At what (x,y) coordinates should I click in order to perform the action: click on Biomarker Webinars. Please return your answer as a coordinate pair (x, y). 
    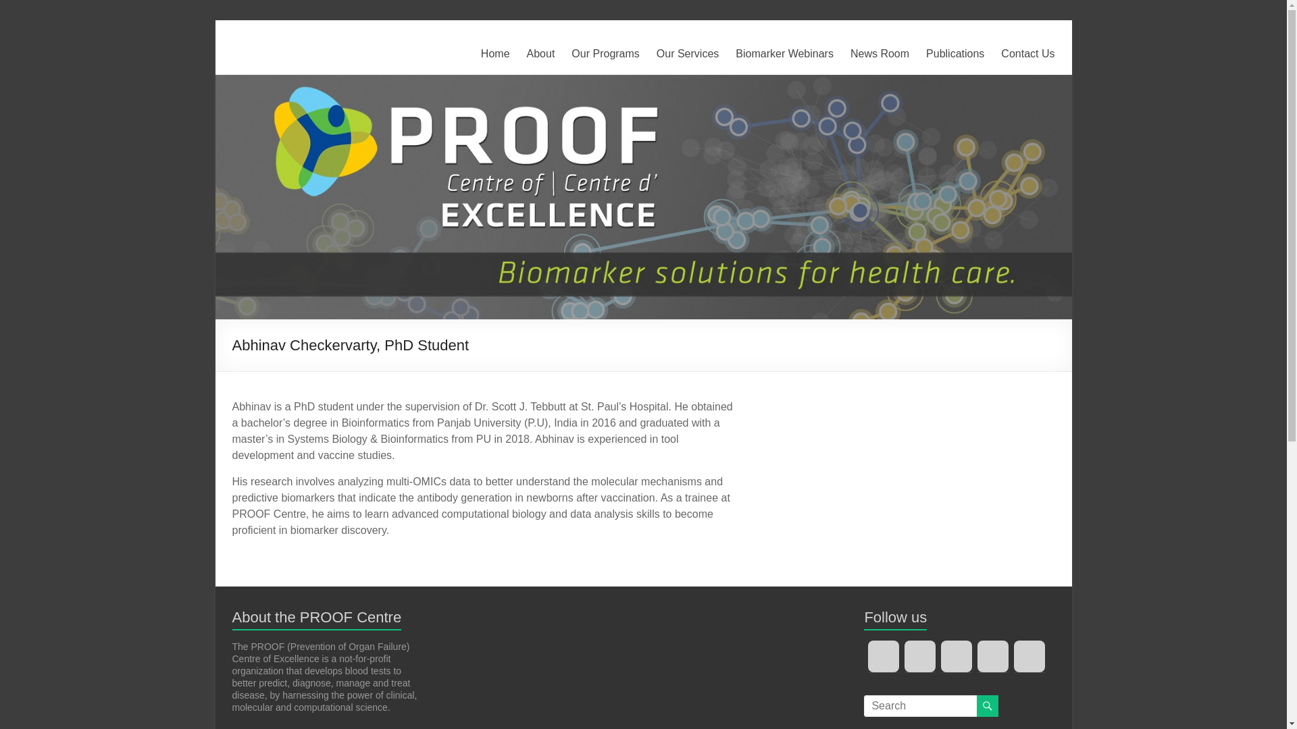
    Looking at the image, I should click on (784, 54).